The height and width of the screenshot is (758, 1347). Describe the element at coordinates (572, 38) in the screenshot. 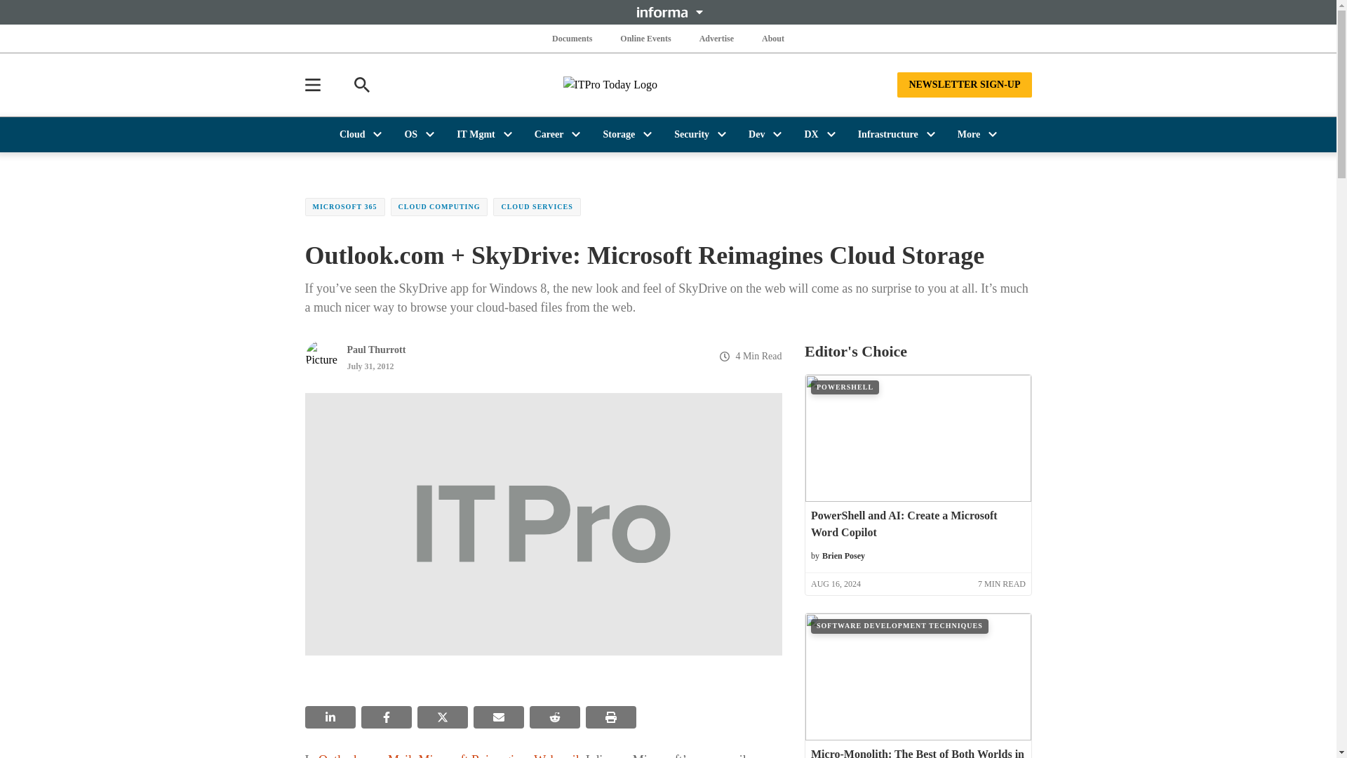

I see `Documents` at that location.